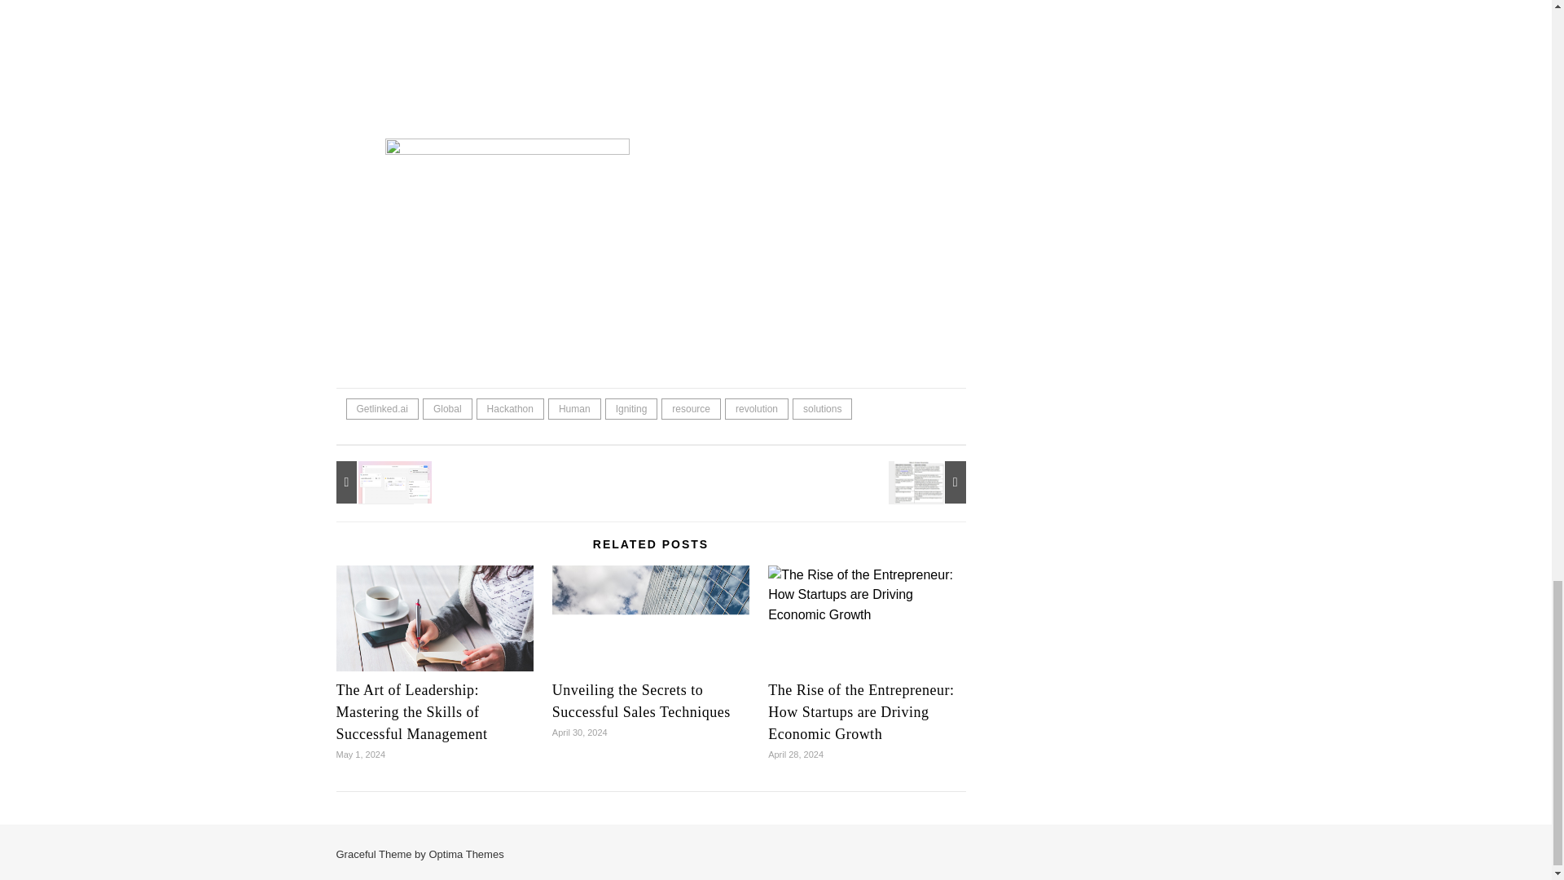 This screenshot has width=1564, height=880. I want to click on Unveiling the Secrets to Successful Sales Techniques, so click(650, 631).